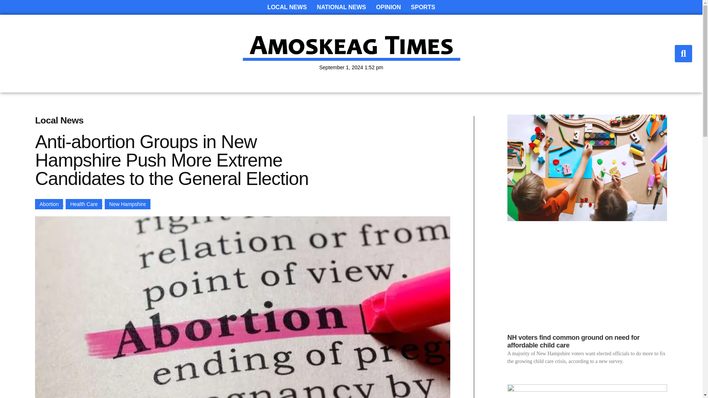 The width and height of the screenshot is (708, 398). I want to click on LOCAL NEWS, so click(287, 7).